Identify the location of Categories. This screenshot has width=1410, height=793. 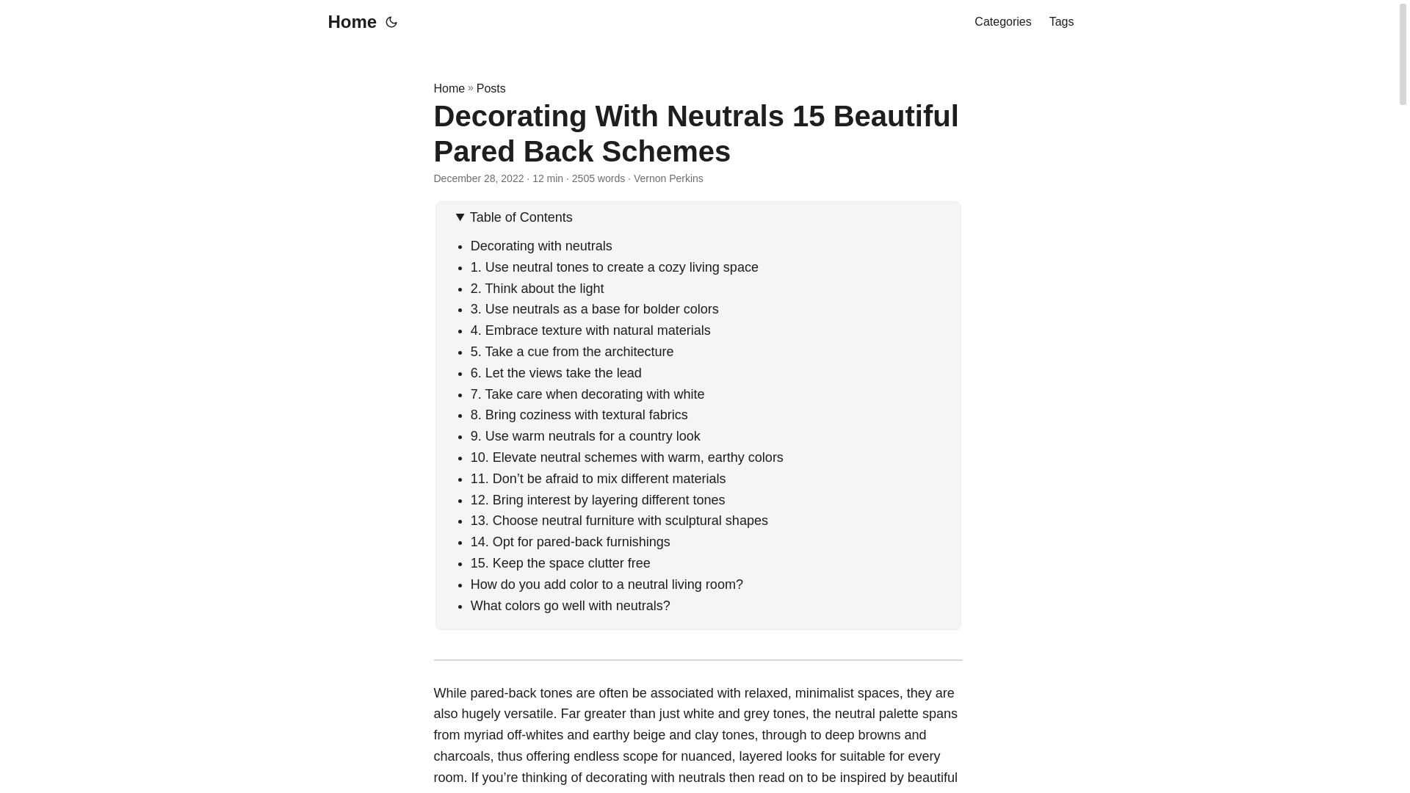
(1002, 22).